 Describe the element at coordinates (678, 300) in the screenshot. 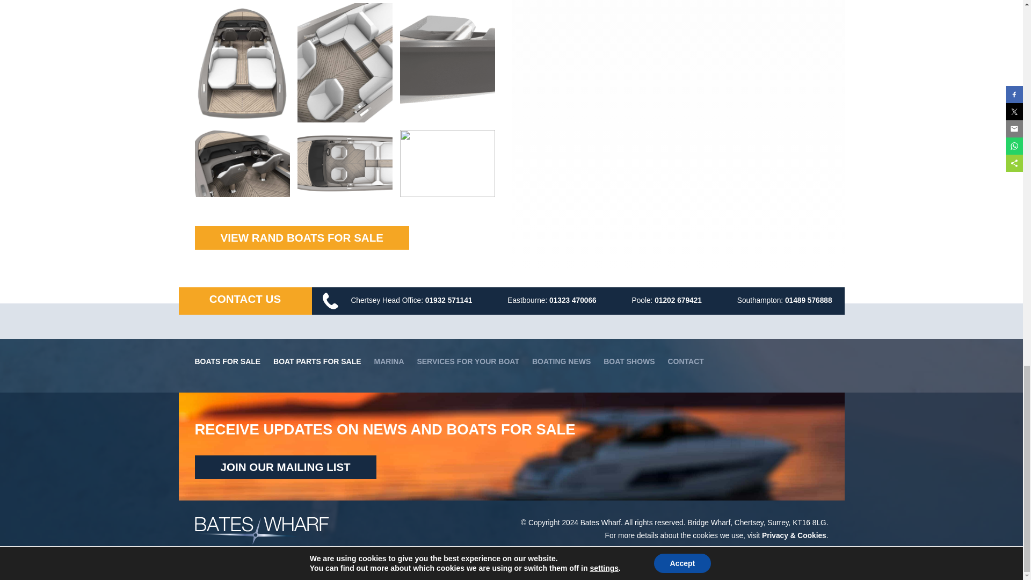

I see `Call Poole UK Office for new and used boats for sale` at that location.